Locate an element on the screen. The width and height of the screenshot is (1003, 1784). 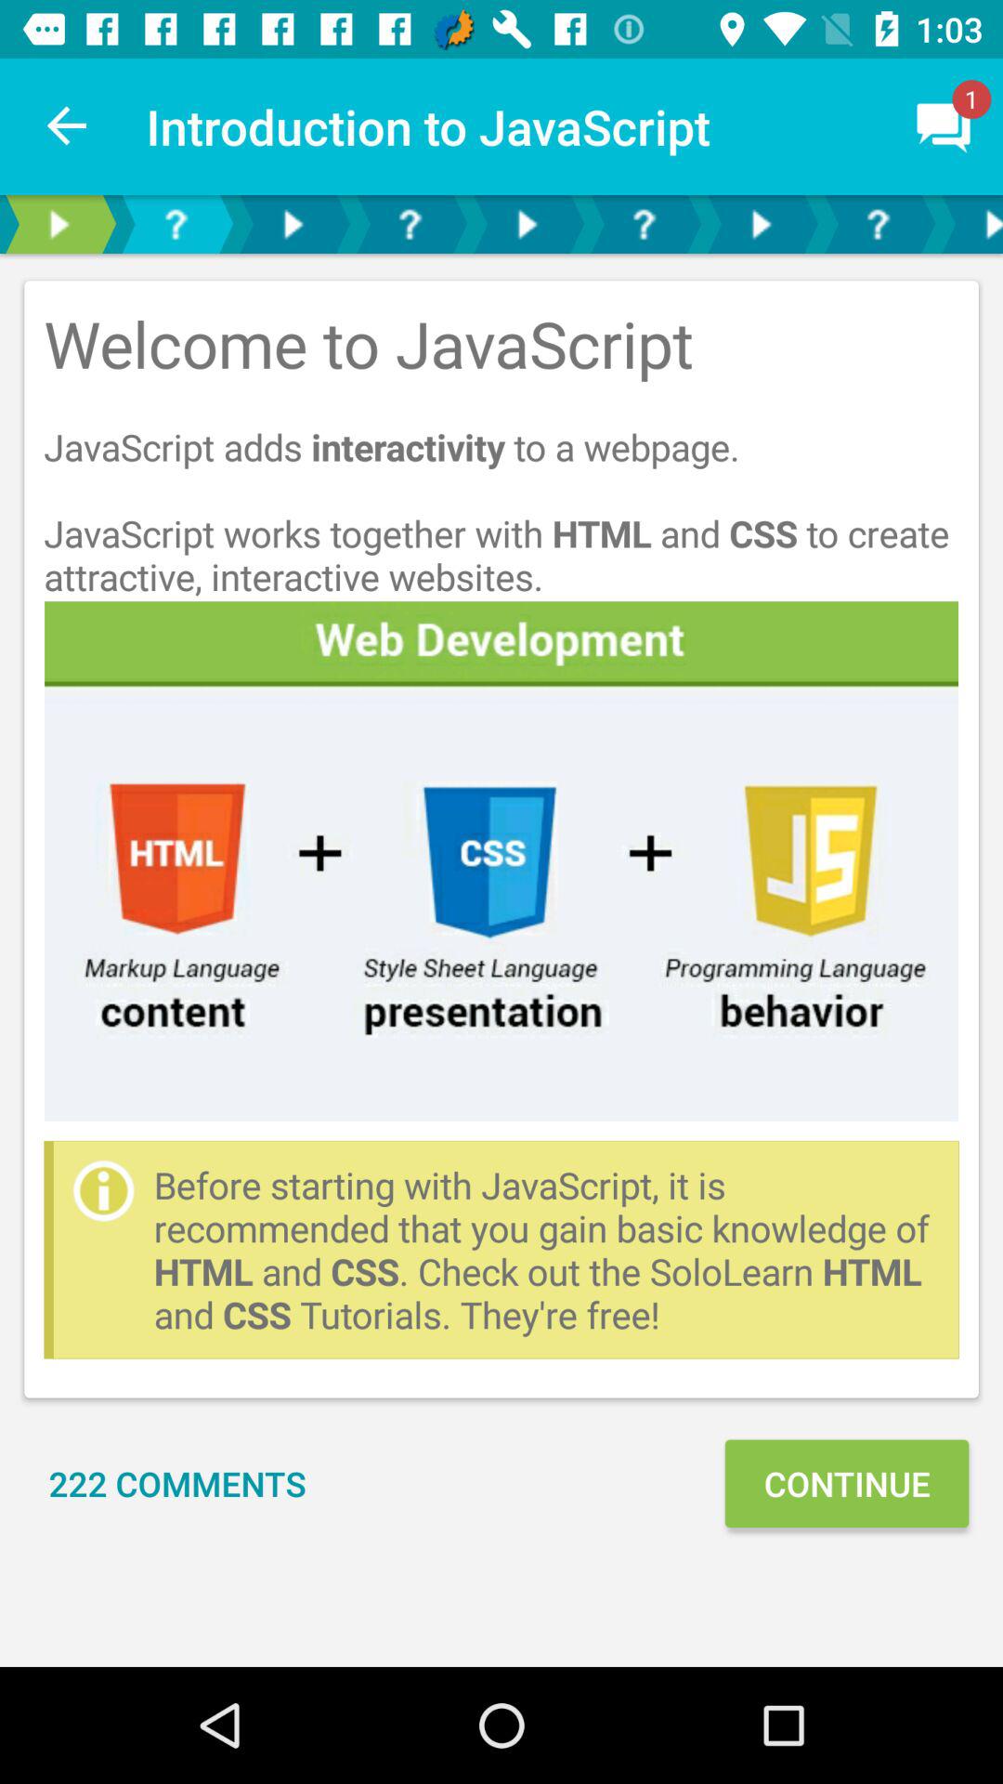
choose item to the left of introduction to javascript item is located at coordinates (68, 126).